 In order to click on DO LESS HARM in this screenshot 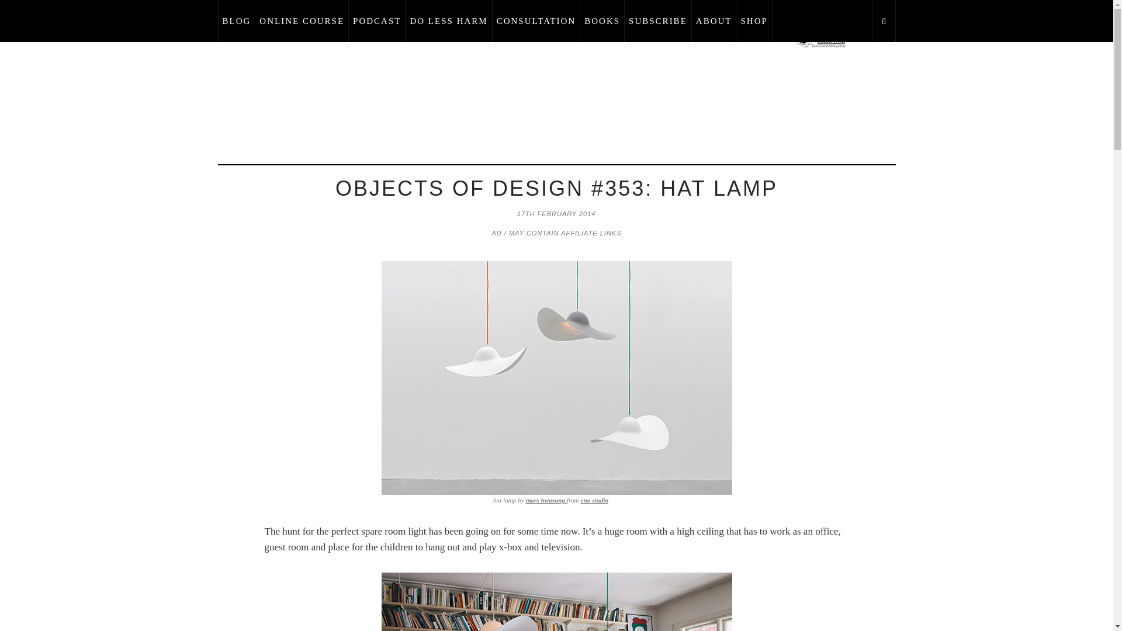, I will do `click(449, 21)`.